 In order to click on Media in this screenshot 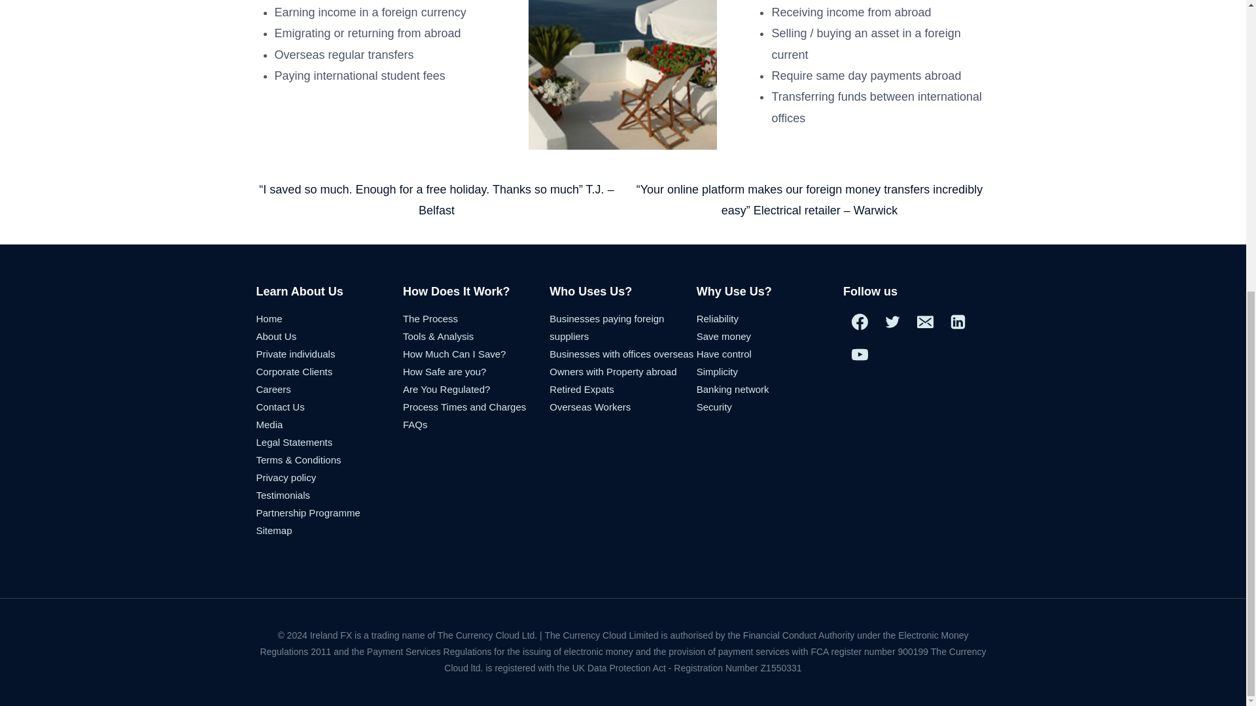, I will do `click(270, 424)`.